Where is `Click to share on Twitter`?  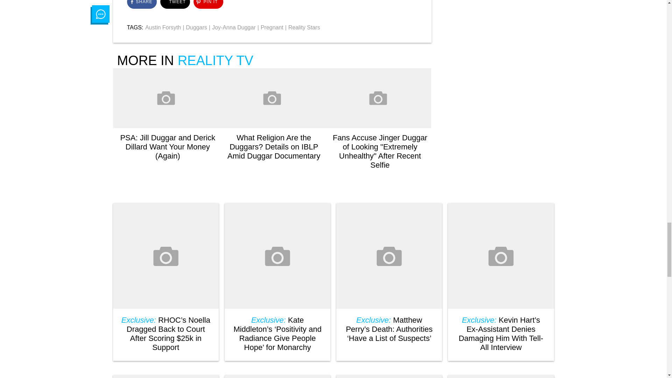 Click to share on Twitter is located at coordinates (175, 4).